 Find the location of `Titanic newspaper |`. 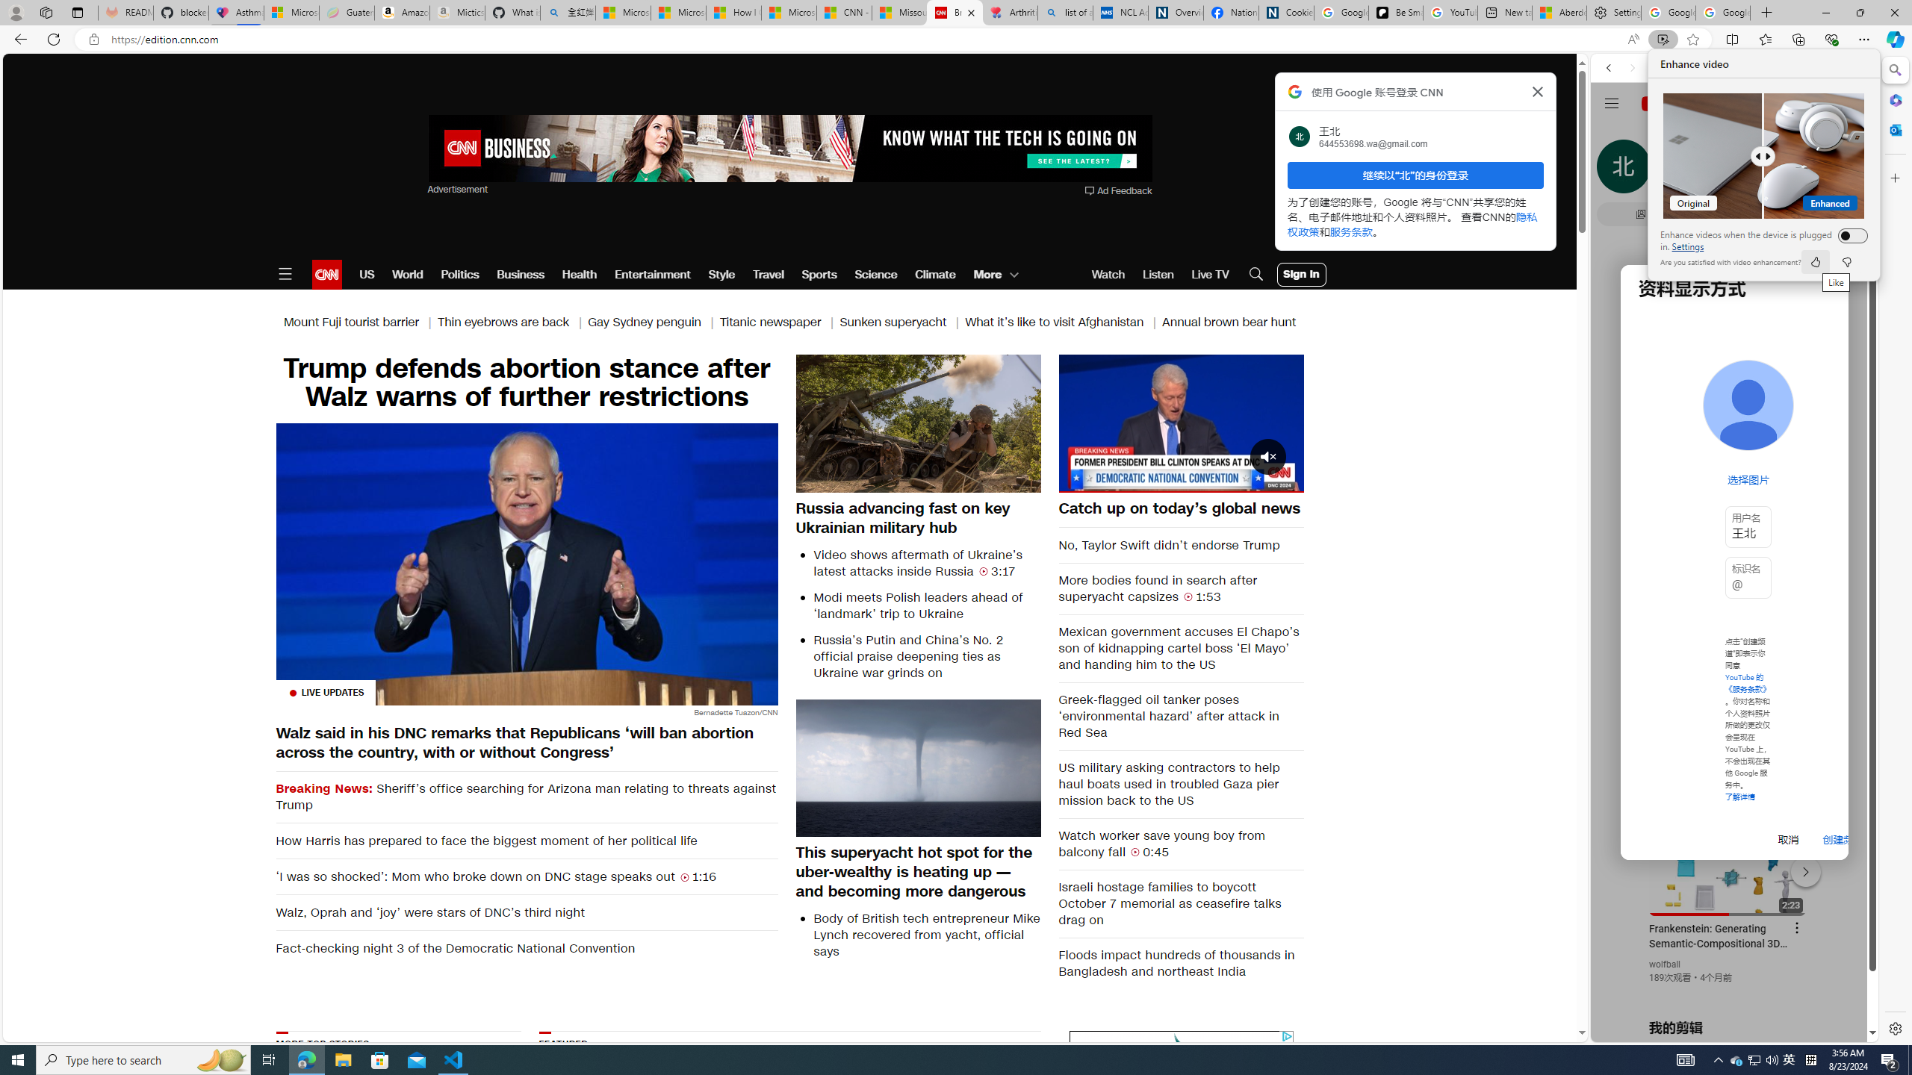

Titanic newspaper | is located at coordinates (778, 322).